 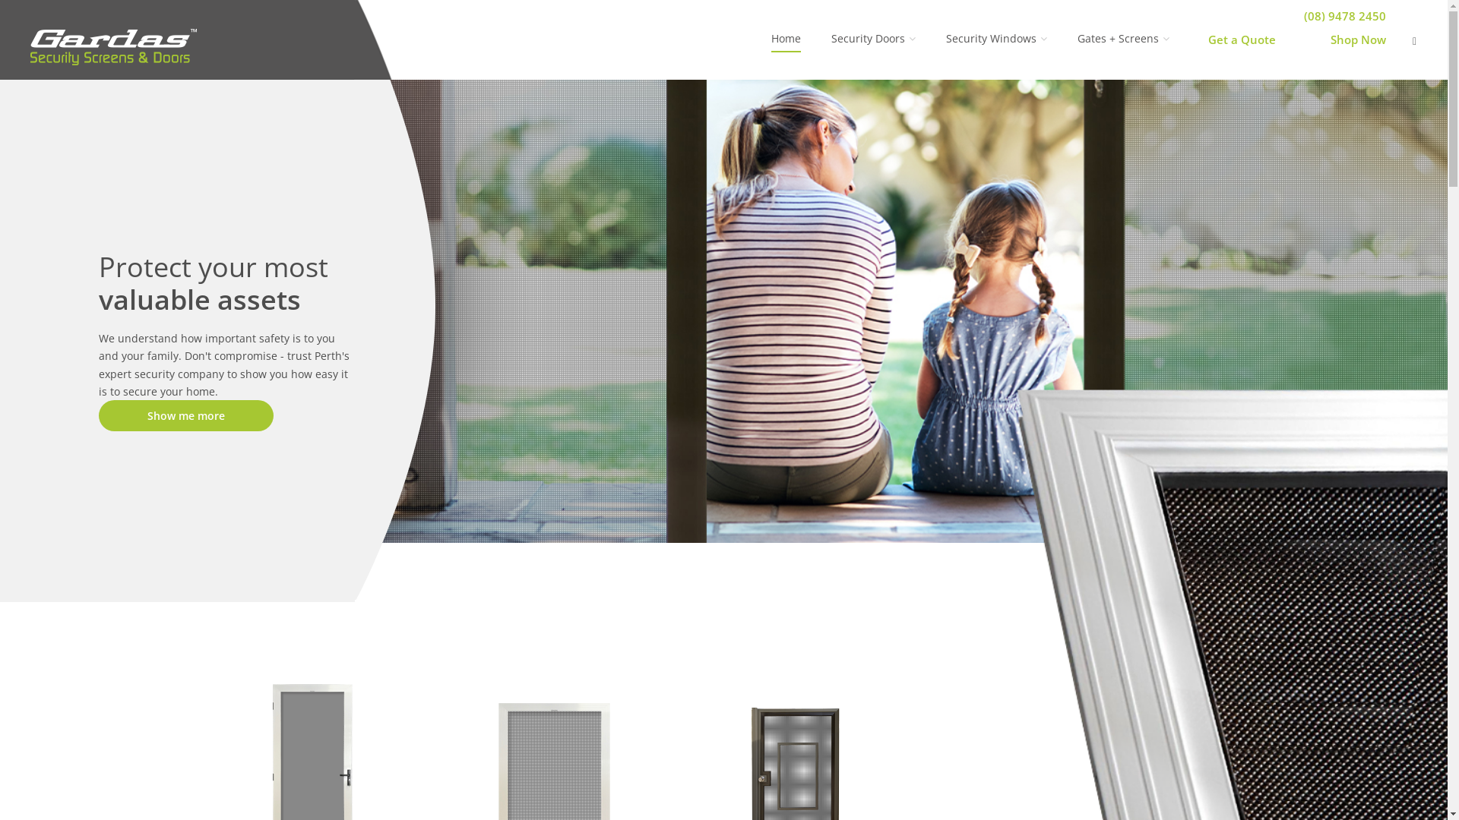 What do you see at coordinates (114, 49) in the screenshot?
I see `Gardas Logo` at bounding box center [114, 49].